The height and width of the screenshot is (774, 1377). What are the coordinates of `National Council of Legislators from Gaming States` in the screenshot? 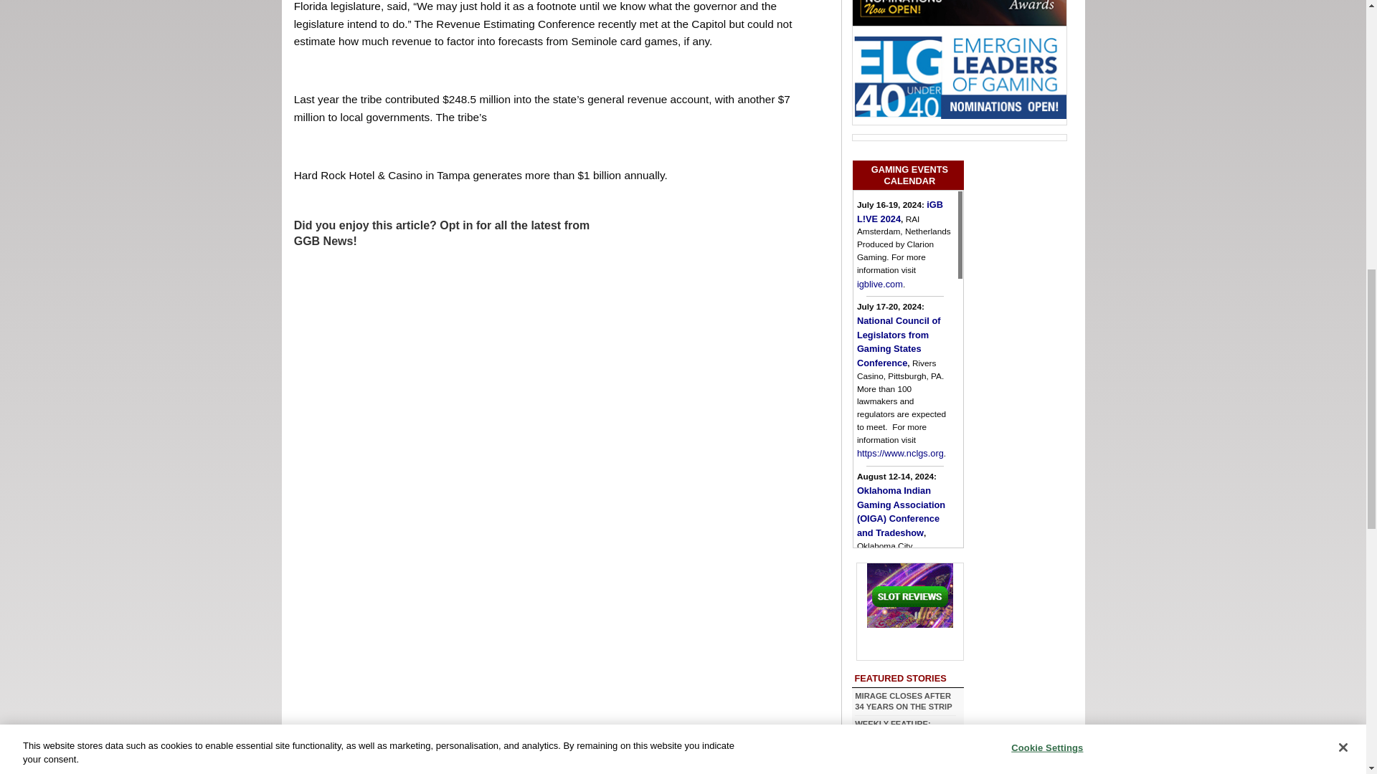 It's located at (899, 453).